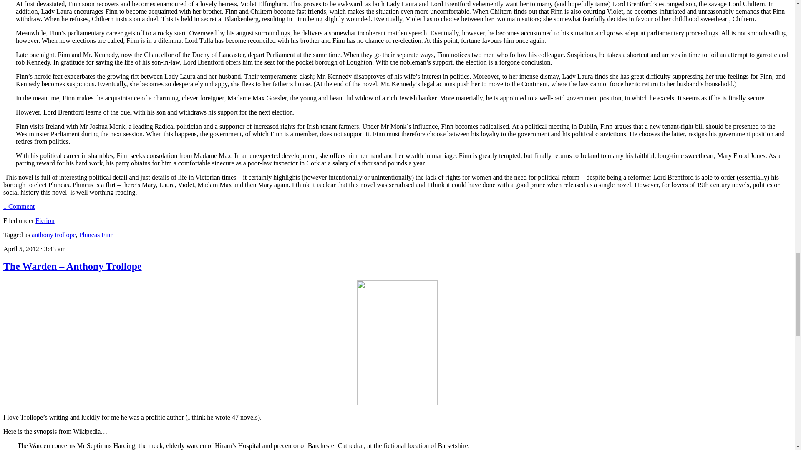 The height and width of the screenshot is (450, 801). Describe the element at coordinates (96, 234) in the screenshot. I see `Phineas Finn` at that location.